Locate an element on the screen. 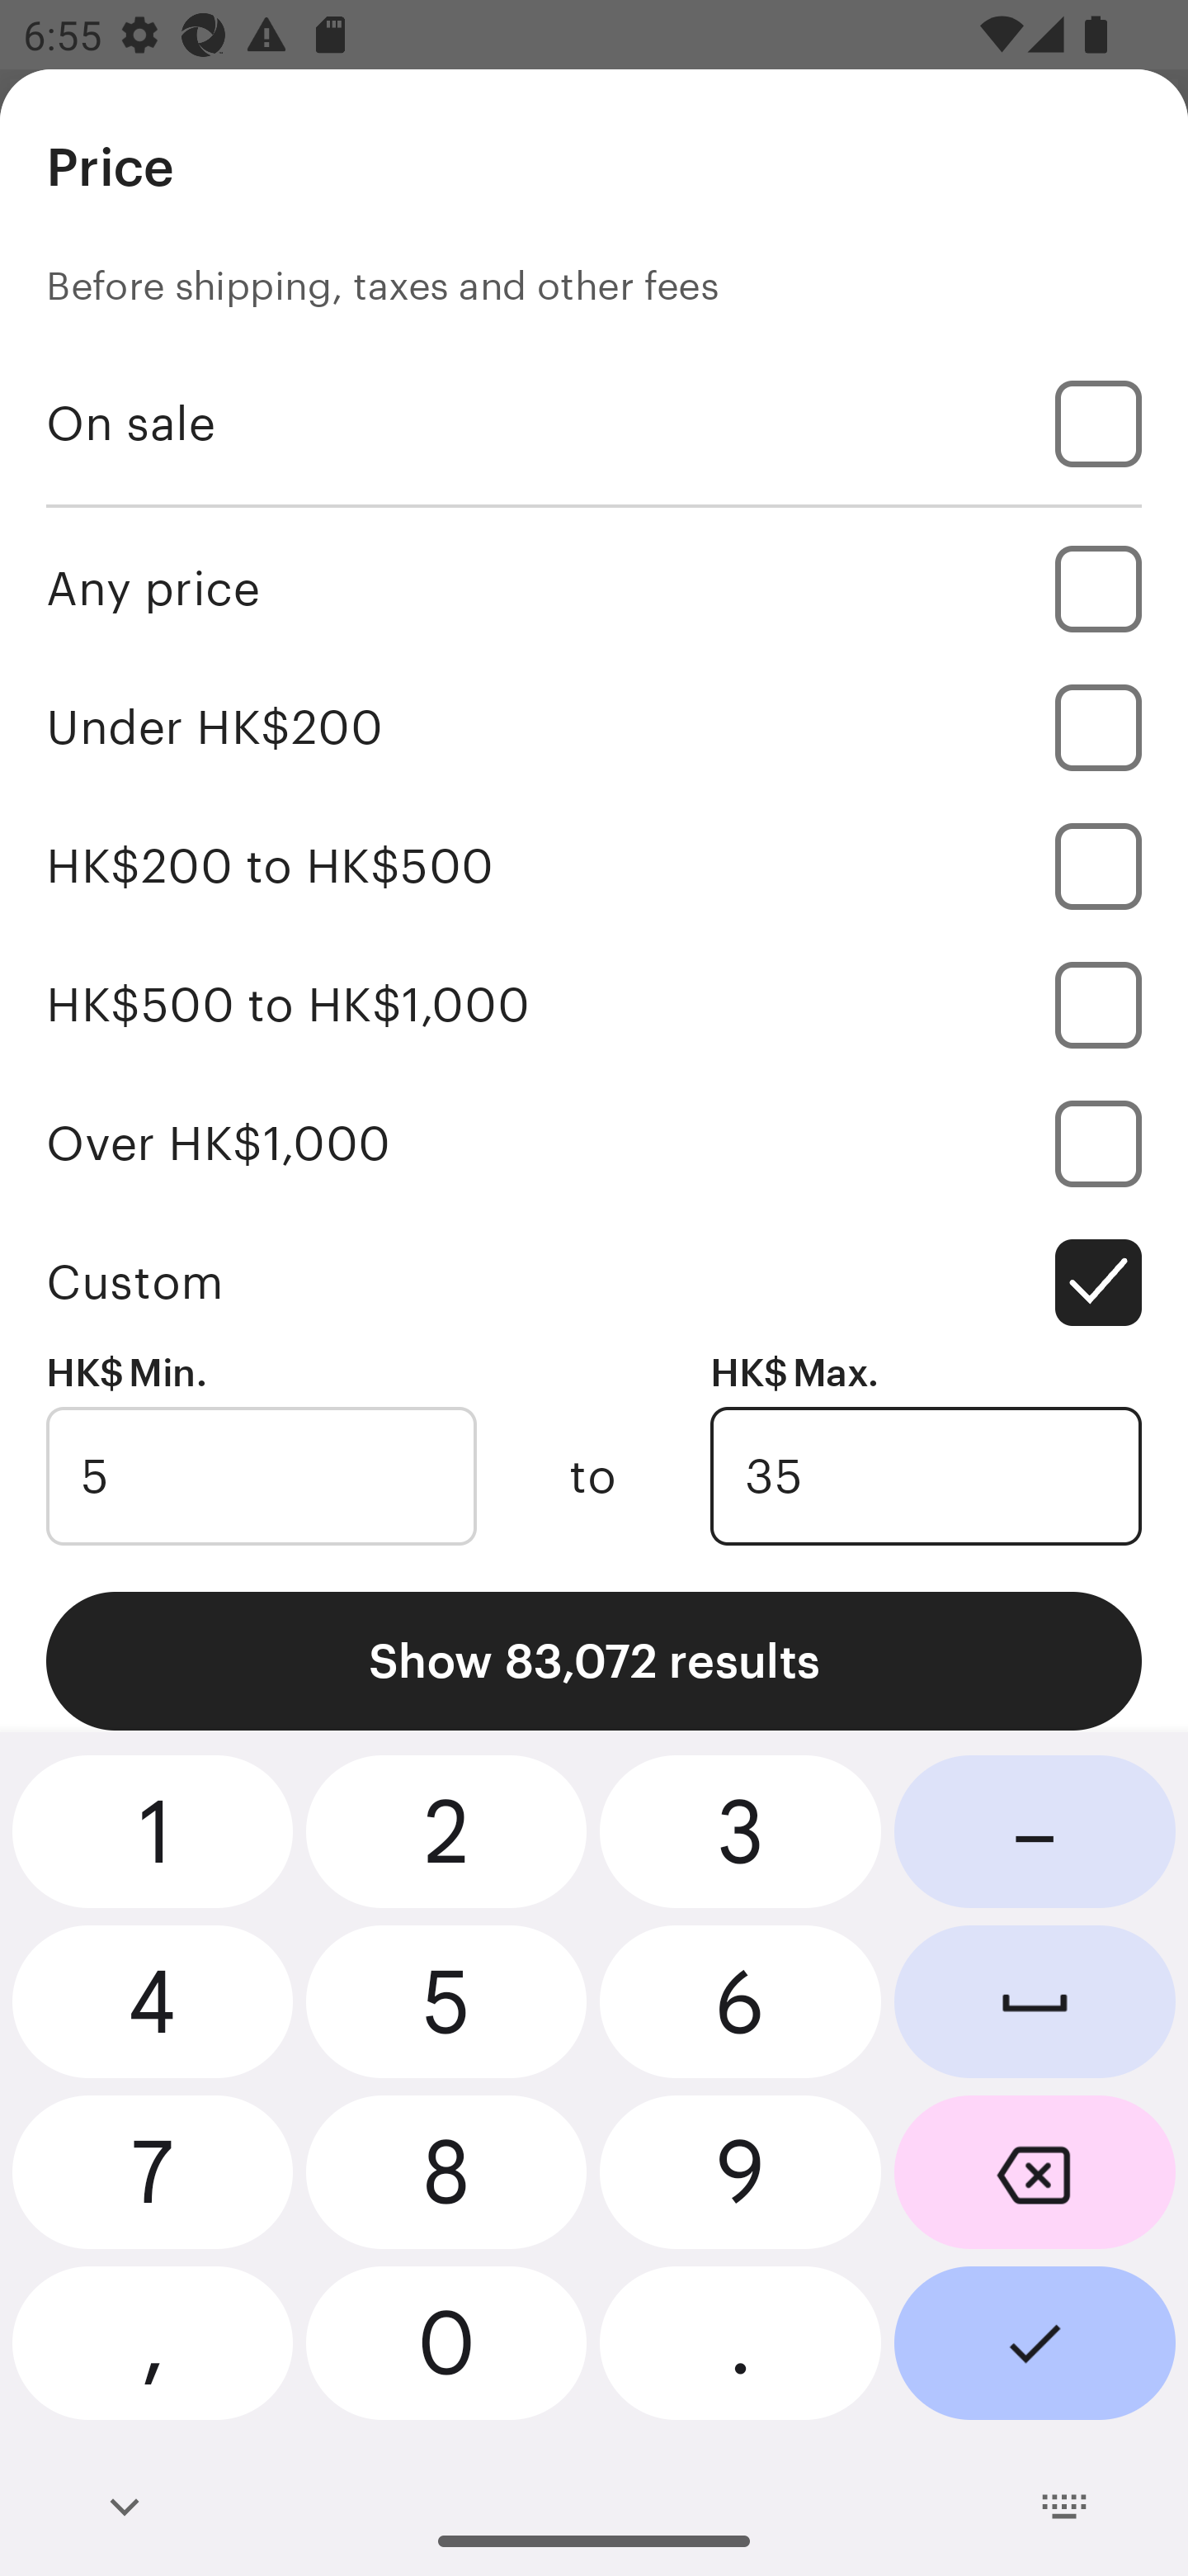 This screenshot has height=2576, width=1188. Custom is located at coordinates (594, 1283).